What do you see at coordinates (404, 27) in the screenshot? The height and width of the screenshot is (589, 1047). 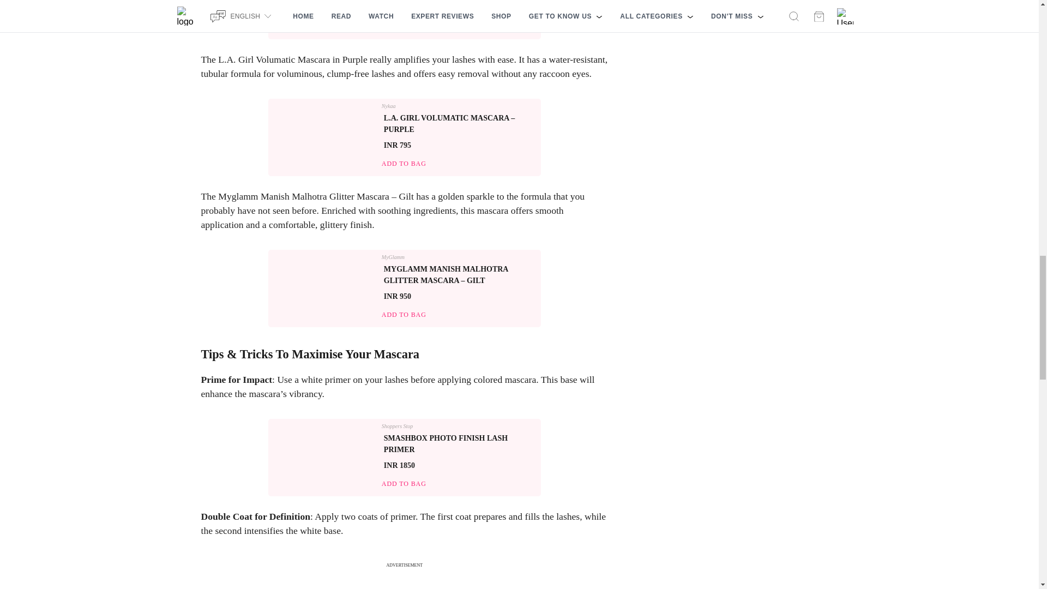 I see `ADD TO BAG` at bounding box center [404, 27].